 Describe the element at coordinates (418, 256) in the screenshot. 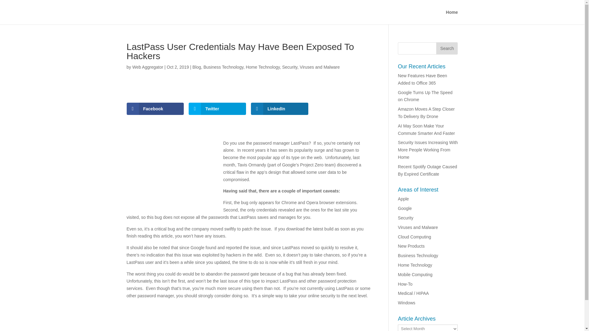

I see `Business Technology` at that location.